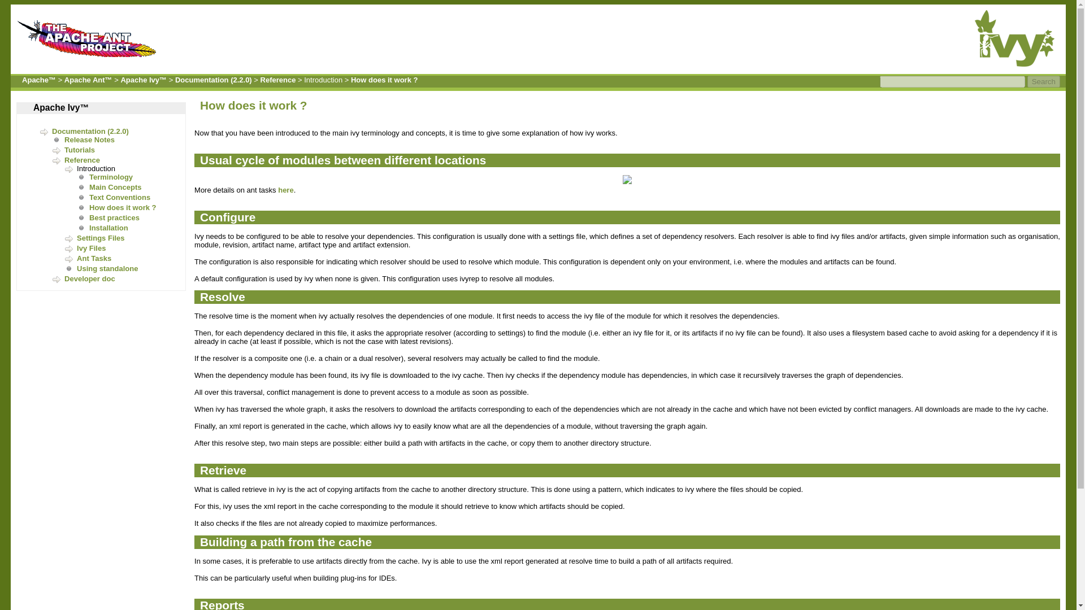 The image size is (1085, 610). I want to click on Reference, so click(278, 80).